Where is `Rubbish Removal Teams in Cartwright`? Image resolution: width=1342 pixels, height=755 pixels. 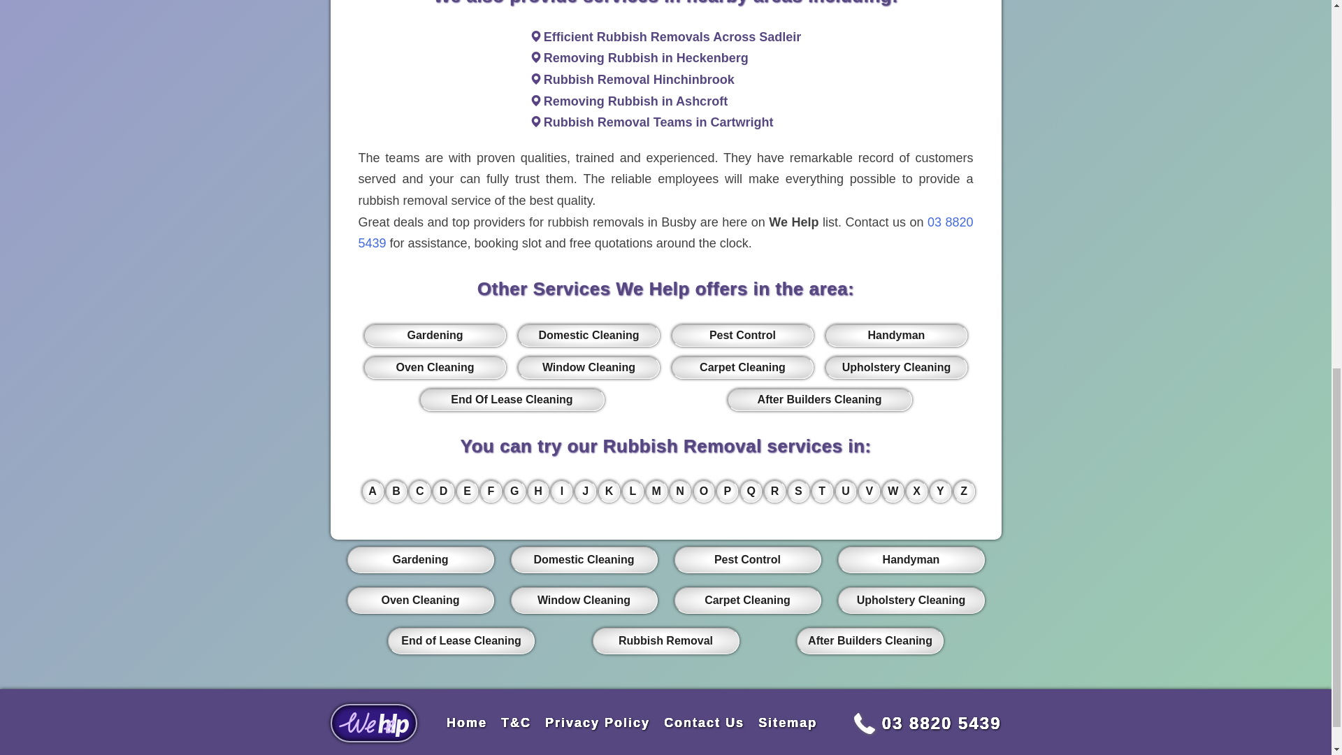
Rubbish Removal Teams in Cartwright is located at coordinates (658, 122).